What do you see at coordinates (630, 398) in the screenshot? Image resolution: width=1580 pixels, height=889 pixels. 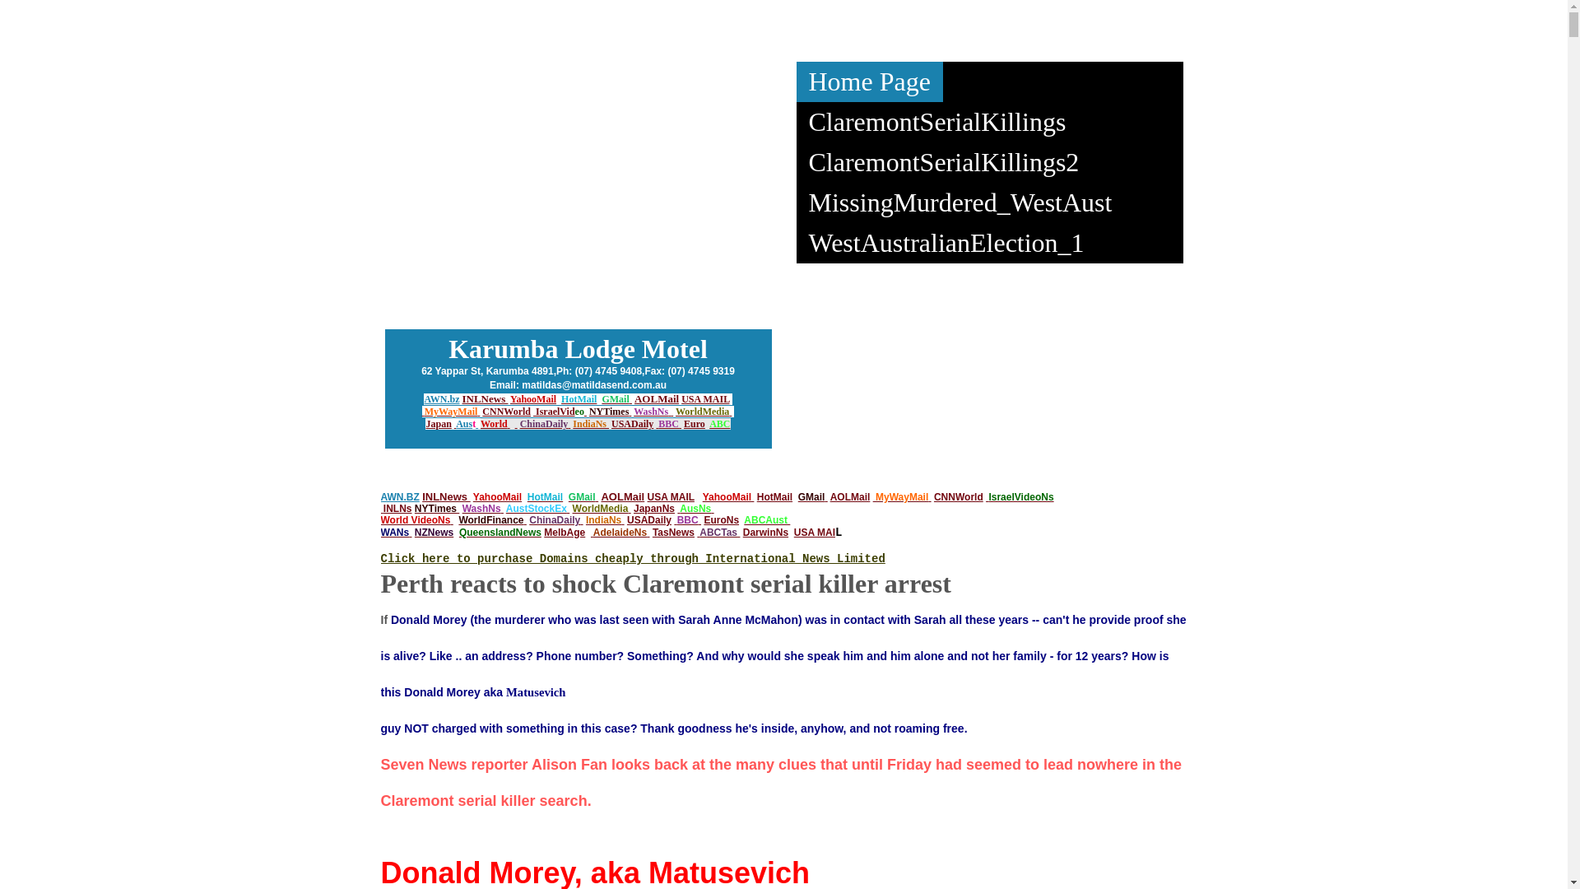 I see ` ` at bounding box center [630, 398].